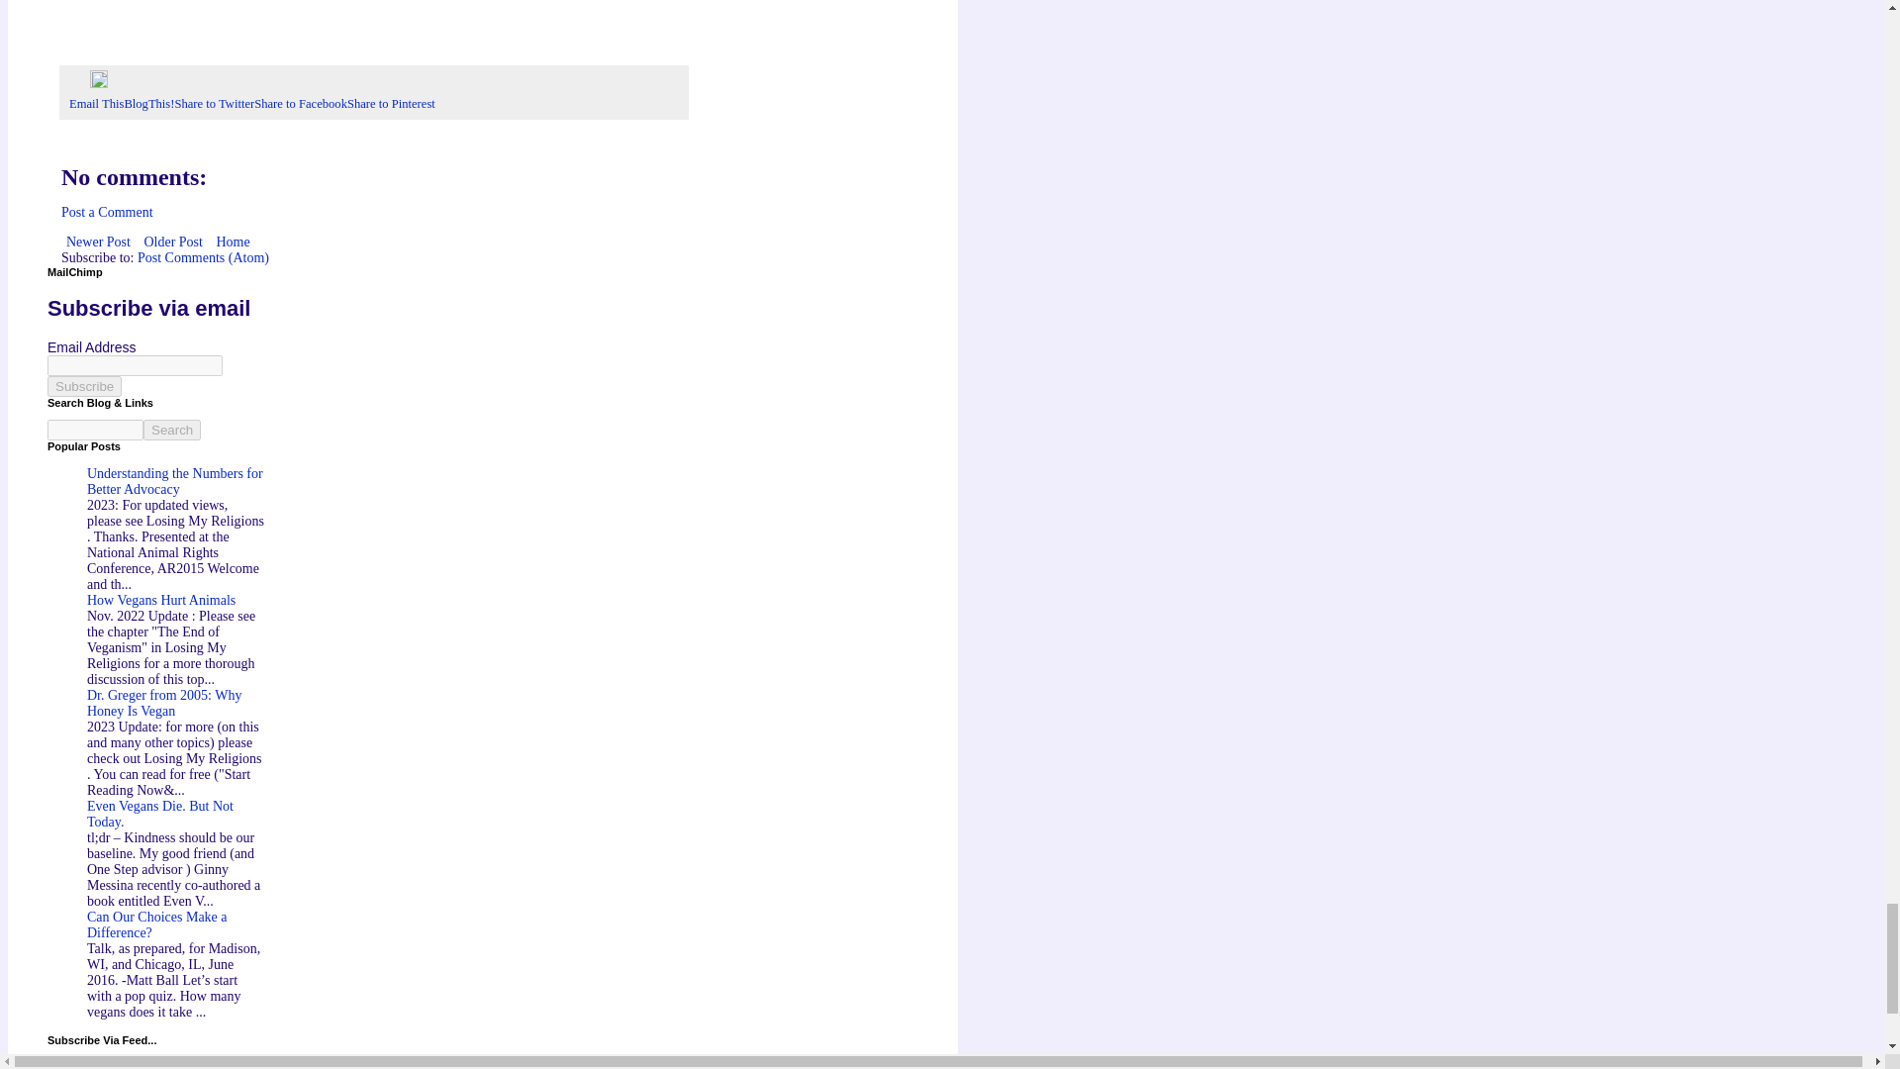 This screenshot has width=1900, height=1069. I want to click on Share to Twitter, so click(214, 104).